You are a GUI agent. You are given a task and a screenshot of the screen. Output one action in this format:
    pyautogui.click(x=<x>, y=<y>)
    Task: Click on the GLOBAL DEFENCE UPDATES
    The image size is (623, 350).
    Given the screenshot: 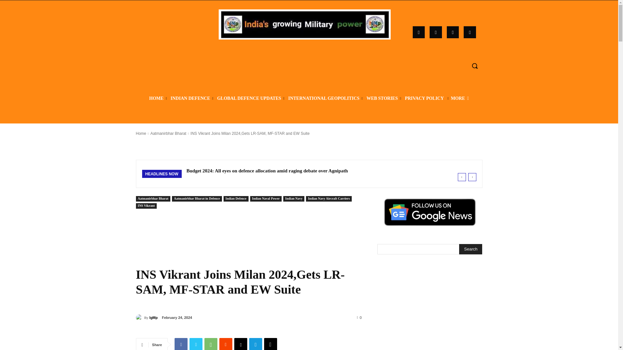 What is the action you would take?
    pyautogui.click(x=249, y=99)
    